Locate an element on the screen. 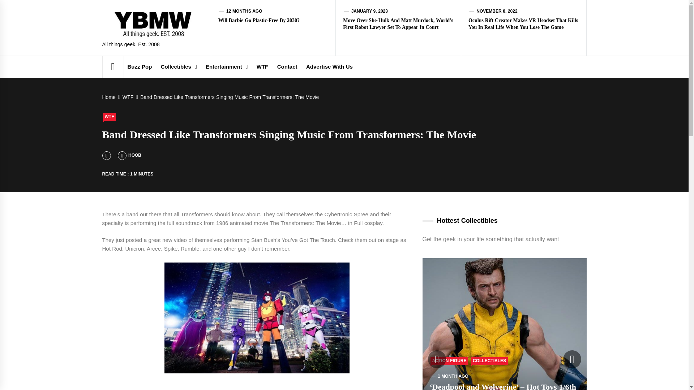 Image resolution: width=694 pixels, height=390 pixels. WTF is located at coordinates (109, 117).